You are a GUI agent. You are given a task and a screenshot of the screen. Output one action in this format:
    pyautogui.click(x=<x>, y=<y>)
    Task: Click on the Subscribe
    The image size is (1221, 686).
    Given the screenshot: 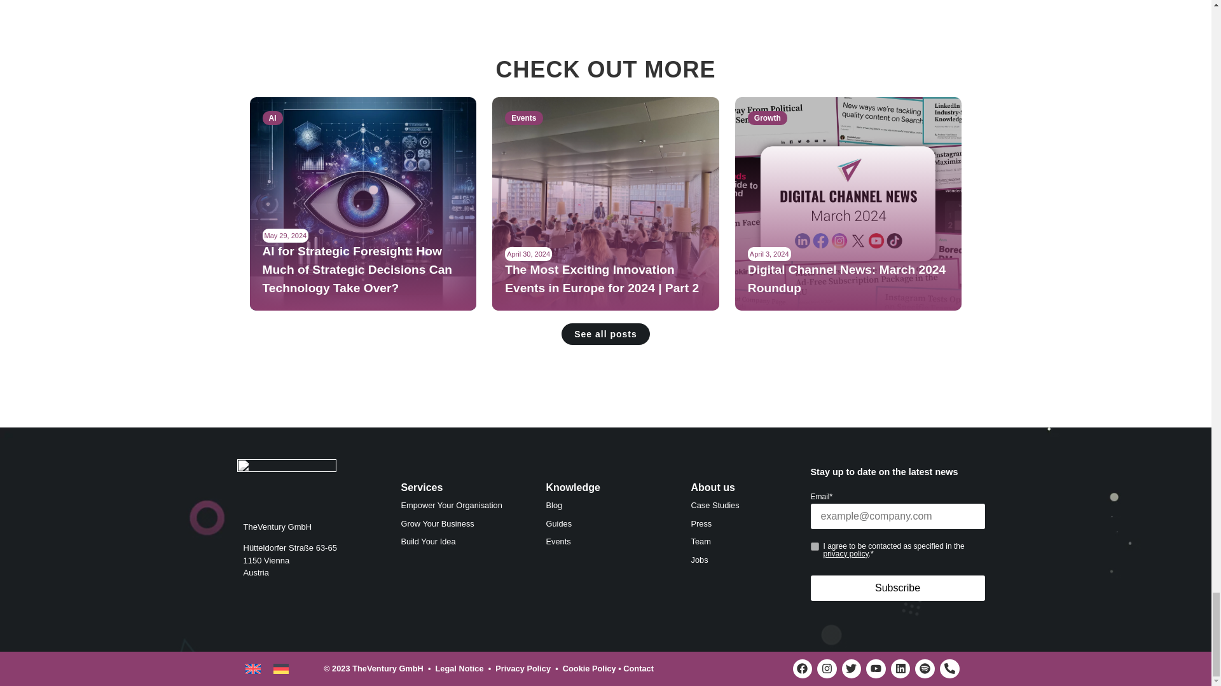 What is the action you would take?
    pyautogui.click(x=897, y=588)
    